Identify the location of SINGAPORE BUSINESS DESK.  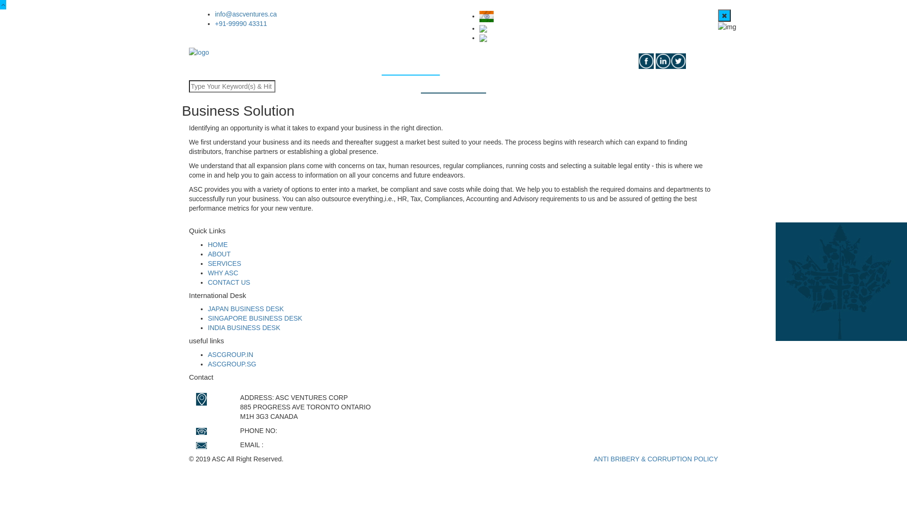
(255, 318).